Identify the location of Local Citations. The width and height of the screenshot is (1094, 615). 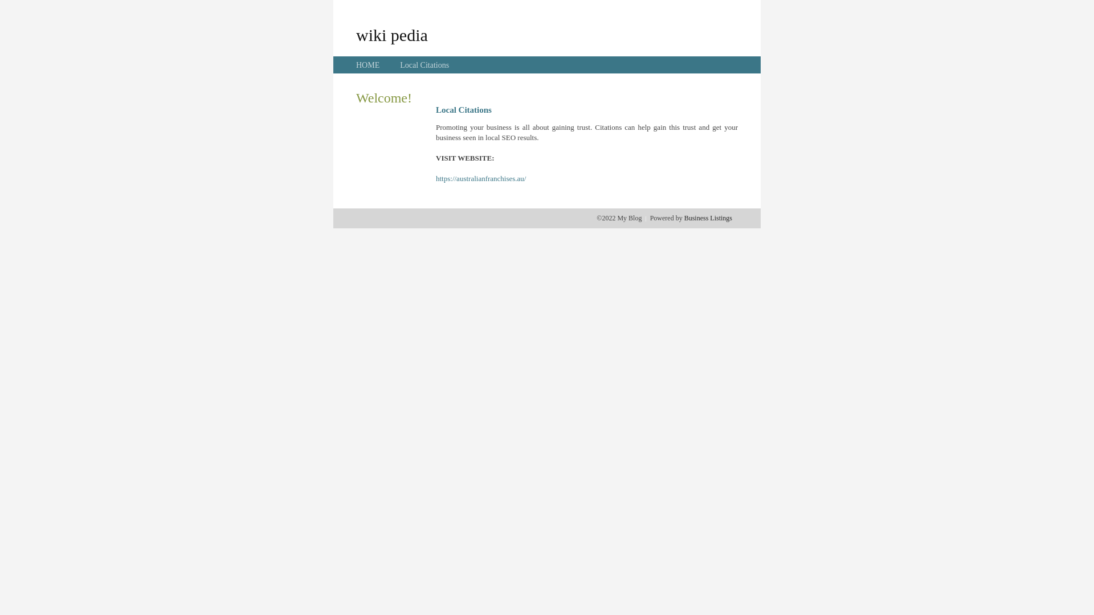
(424, 65).